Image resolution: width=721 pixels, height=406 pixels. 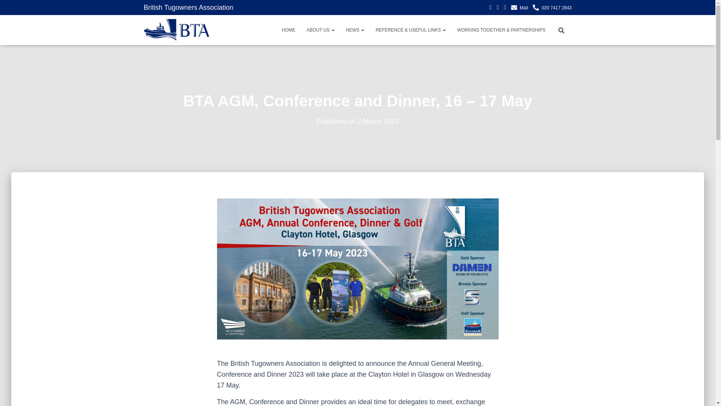 I want to click on Mail, so click(x=519, y=8).